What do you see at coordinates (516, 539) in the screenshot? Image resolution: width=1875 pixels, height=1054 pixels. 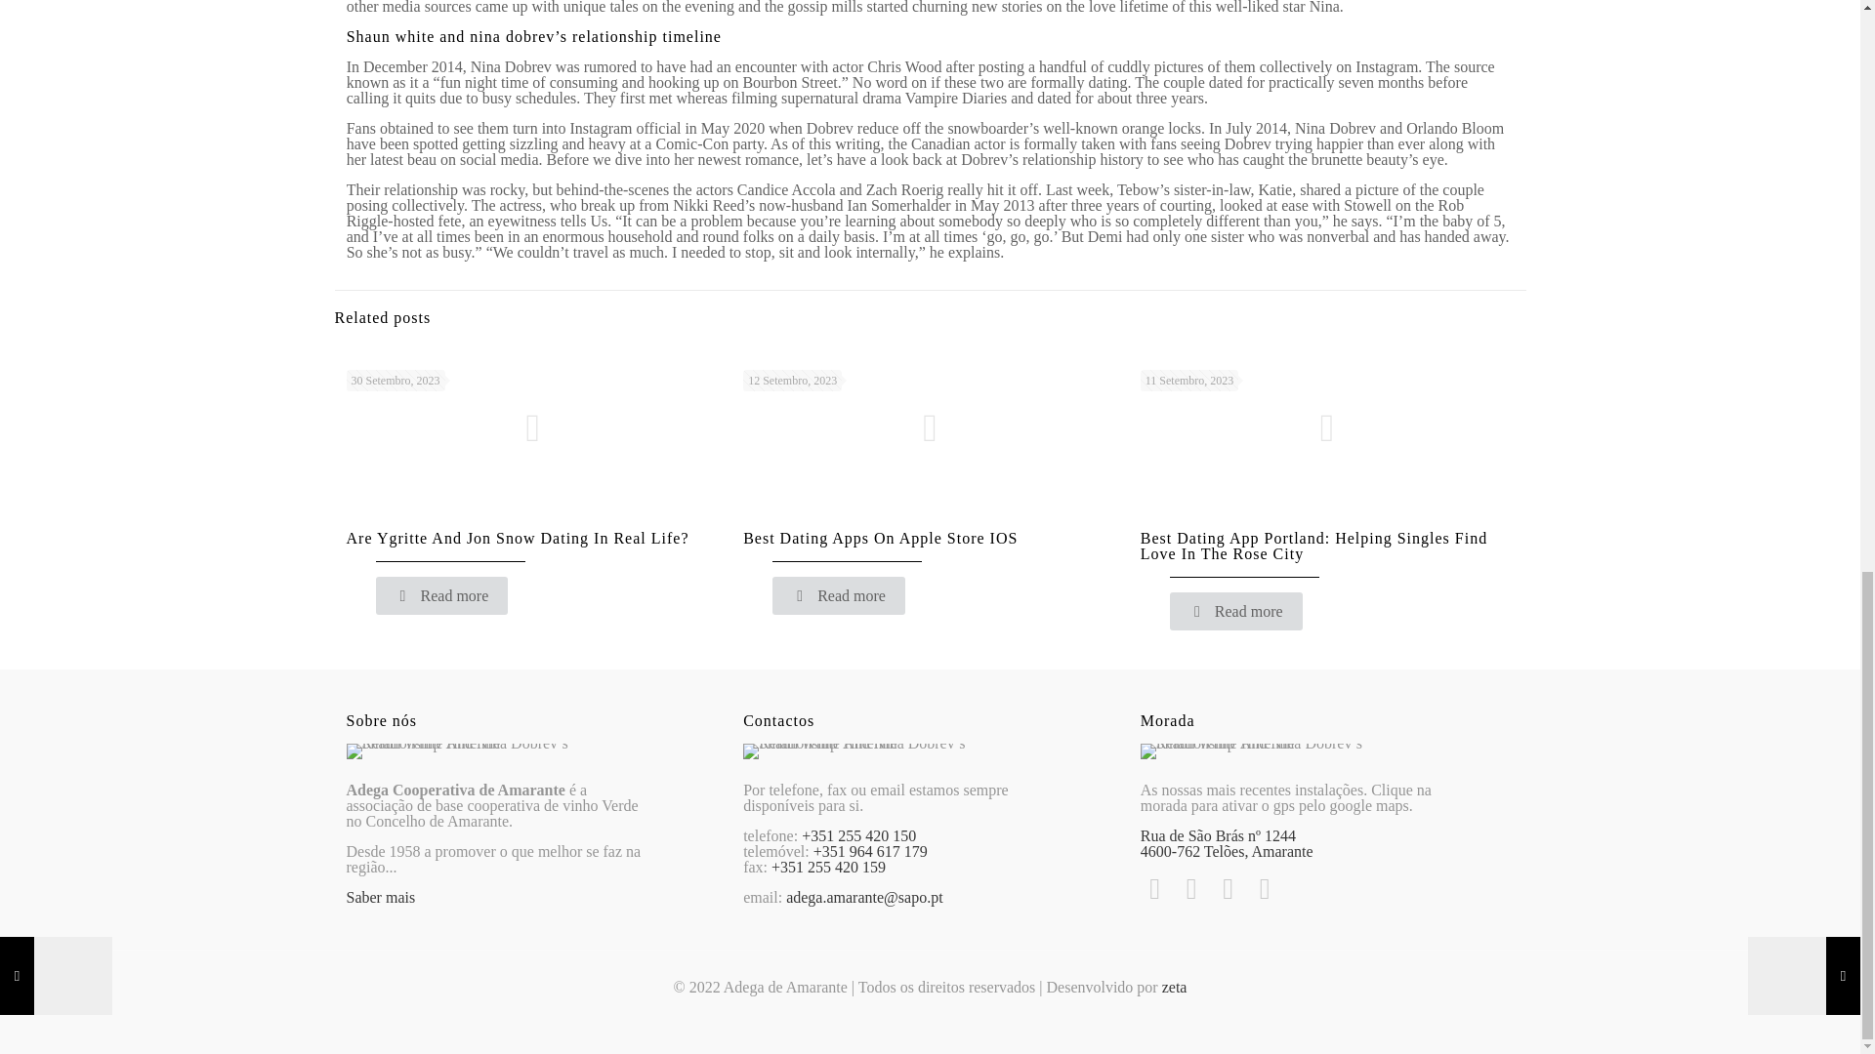 I see `Are Ygritte And Jon Snow Dating In Real Life?` at bounding box center [516, 539].